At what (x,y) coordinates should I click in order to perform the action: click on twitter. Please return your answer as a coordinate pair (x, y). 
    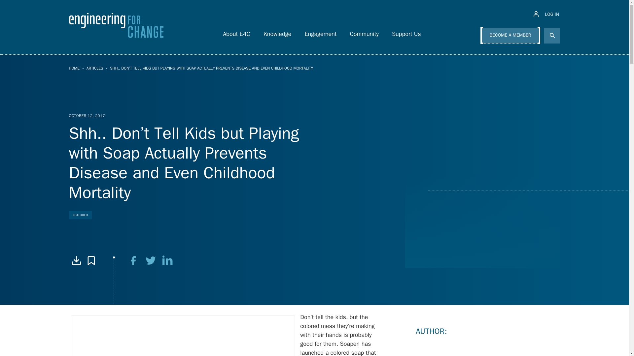
    Looking at the image, I should click on (151, 260).